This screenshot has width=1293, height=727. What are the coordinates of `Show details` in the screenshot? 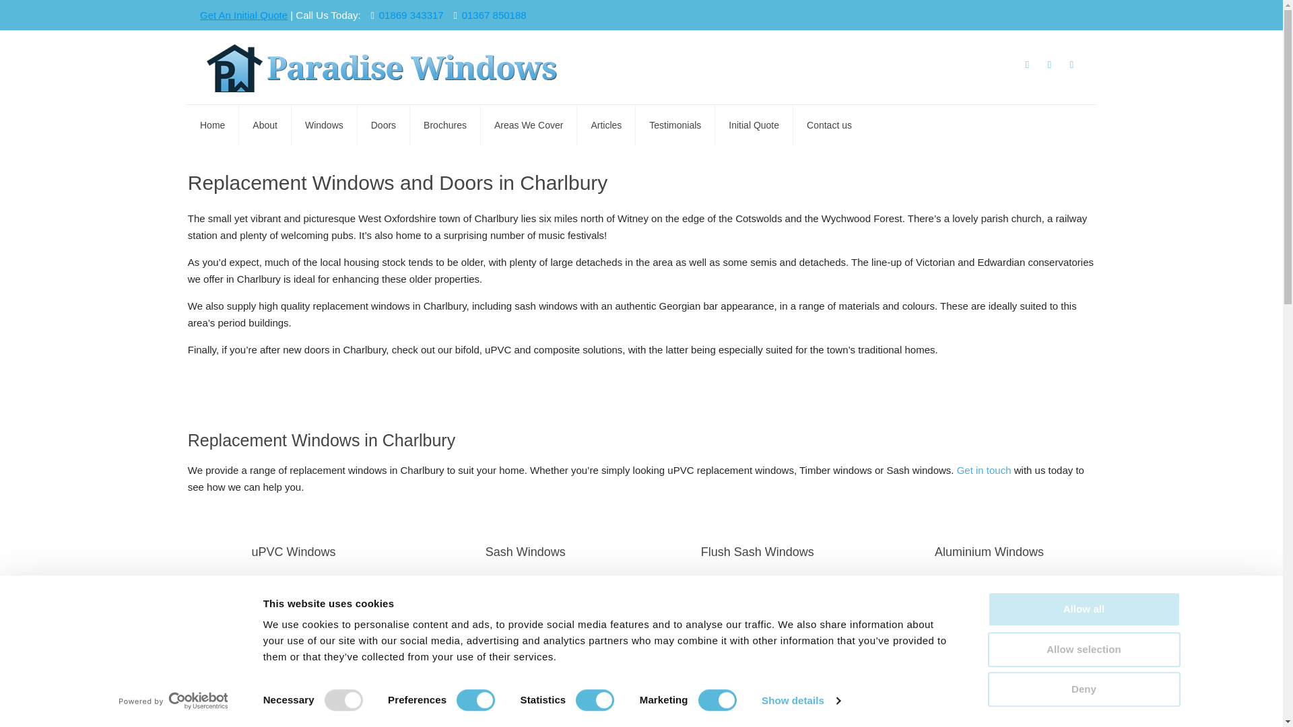 It's located at (800, 701).